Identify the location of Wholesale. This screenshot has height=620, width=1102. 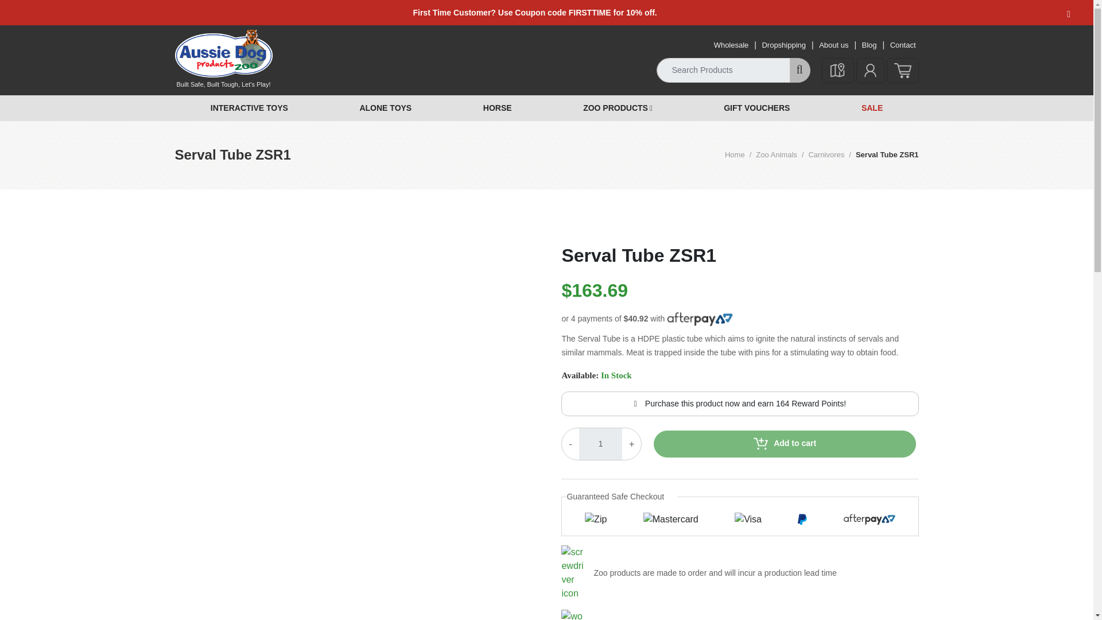
(731, 45).